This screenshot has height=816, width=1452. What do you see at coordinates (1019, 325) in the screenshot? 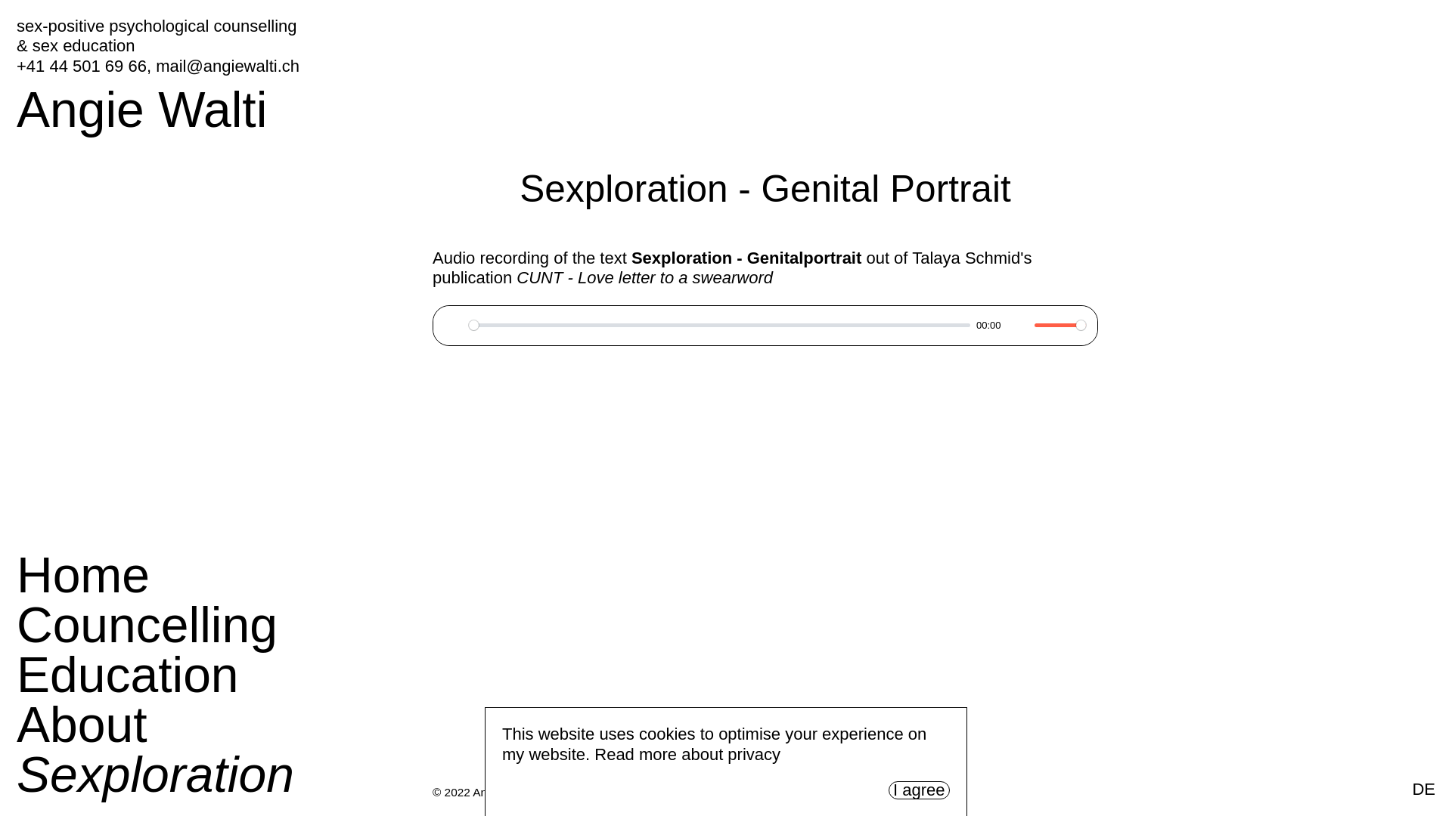
I see `Mute` at bounding box center [1019, 325].